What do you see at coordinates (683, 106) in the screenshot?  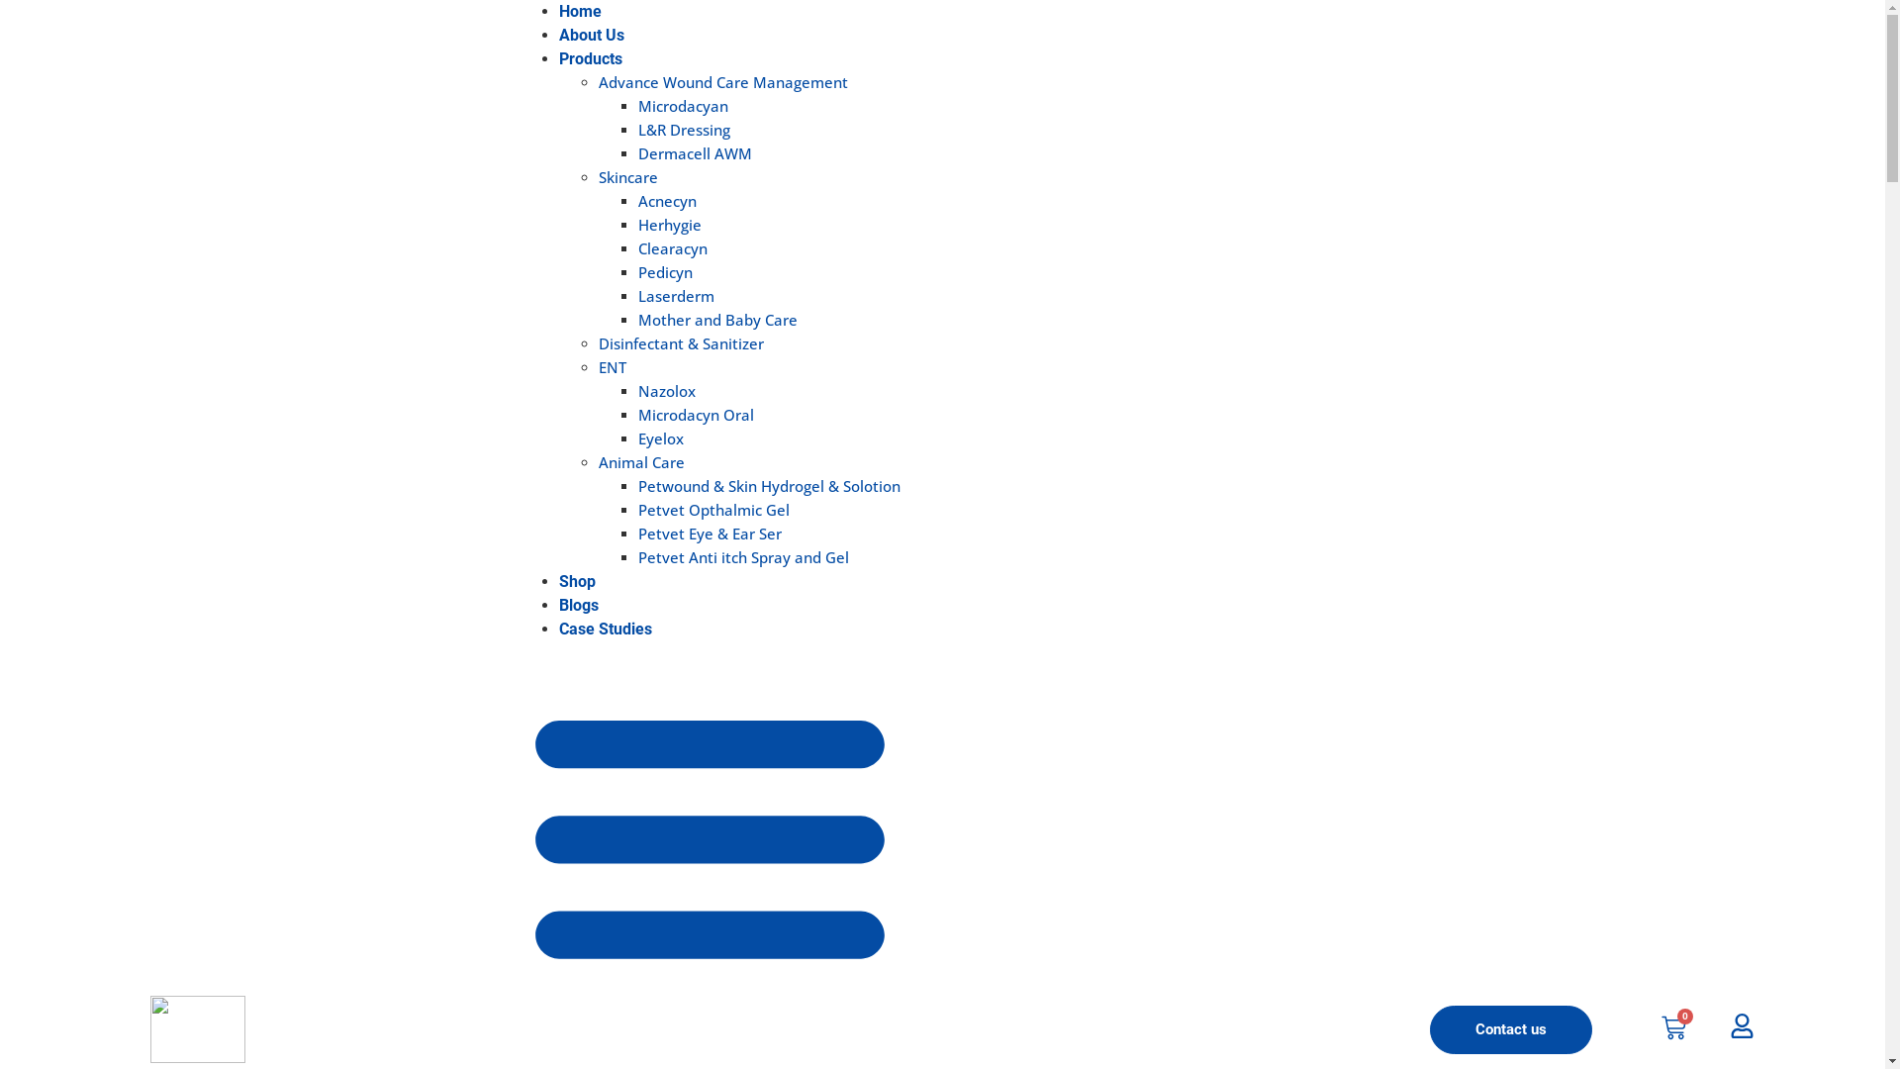 I see `Microdacyan` at bounding box center [683, 106].